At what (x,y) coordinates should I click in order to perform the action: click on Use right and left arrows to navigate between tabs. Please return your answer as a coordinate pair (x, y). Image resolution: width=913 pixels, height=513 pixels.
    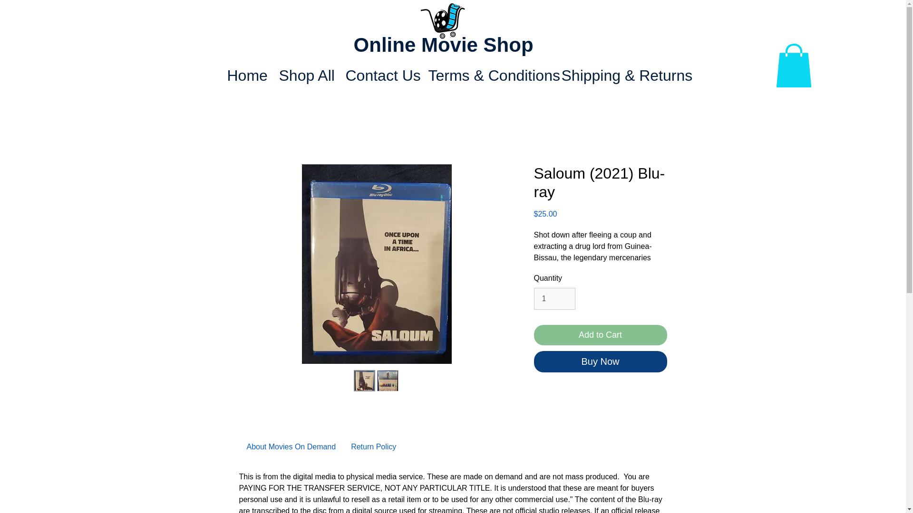
    Looking at the image, I should click on (373, 446).